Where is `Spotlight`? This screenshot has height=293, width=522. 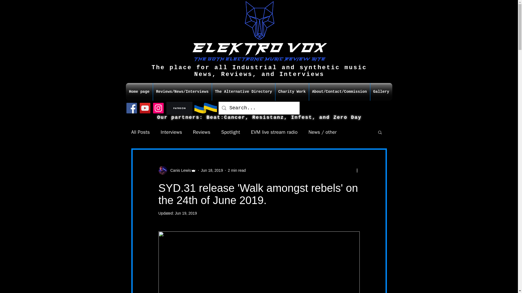 Spotlight is located at coordinates (231, 132).